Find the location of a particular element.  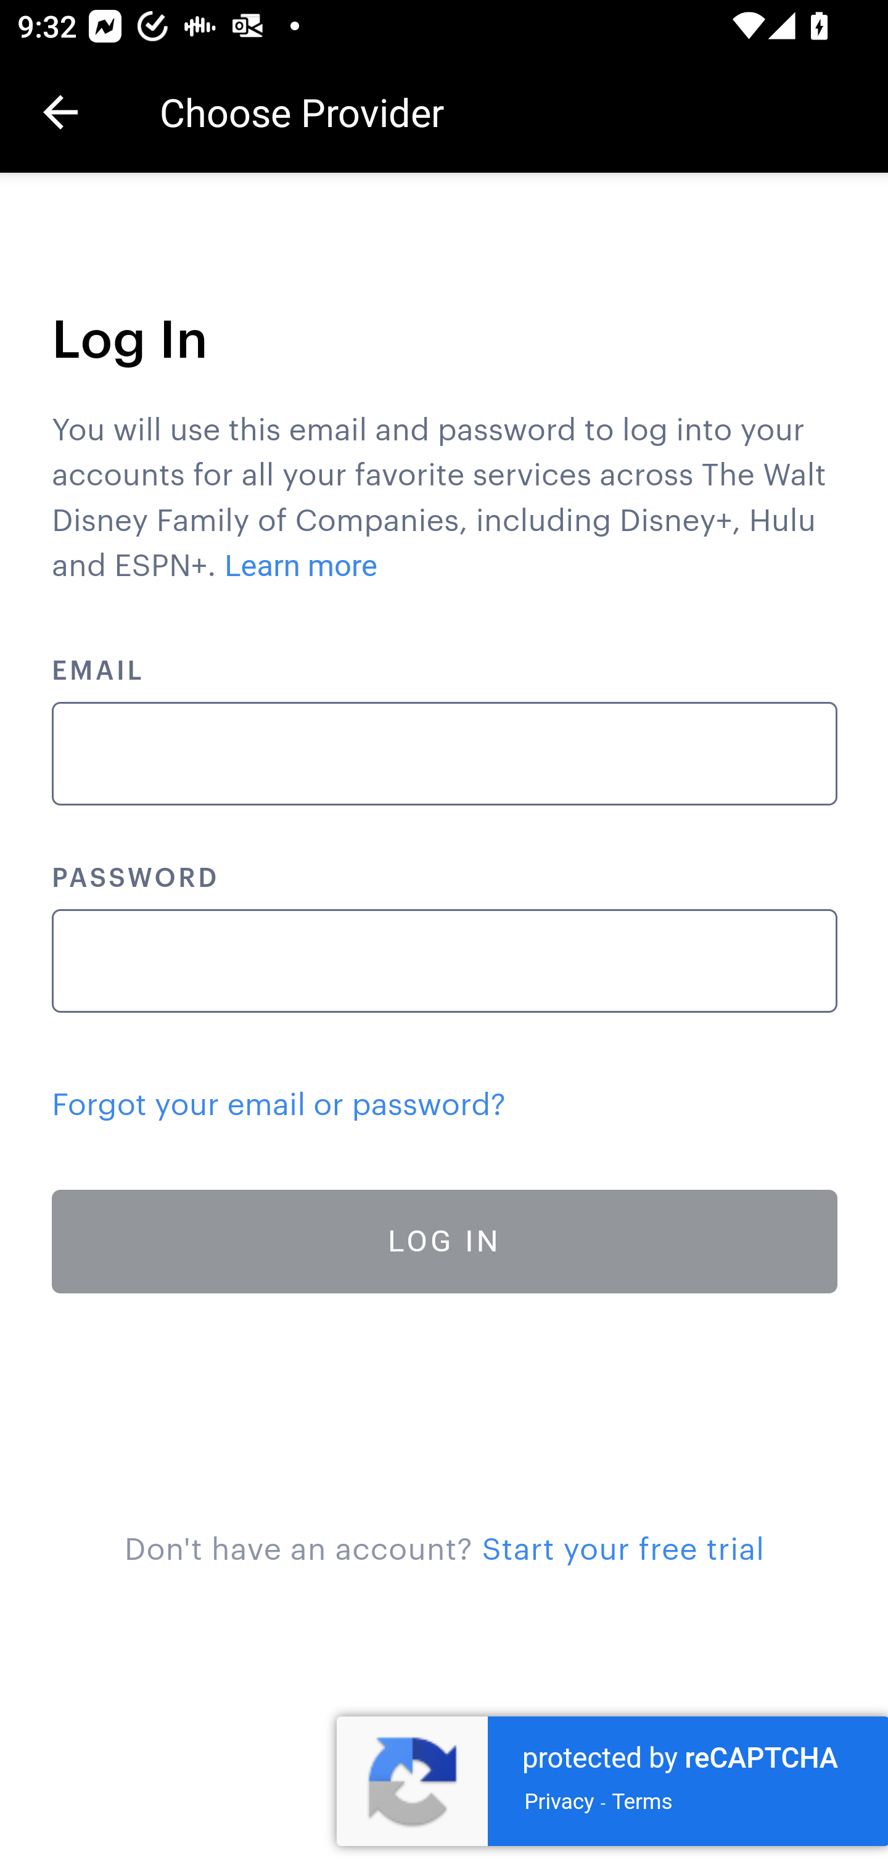

Privacy is located at coordinates (560, 1801).